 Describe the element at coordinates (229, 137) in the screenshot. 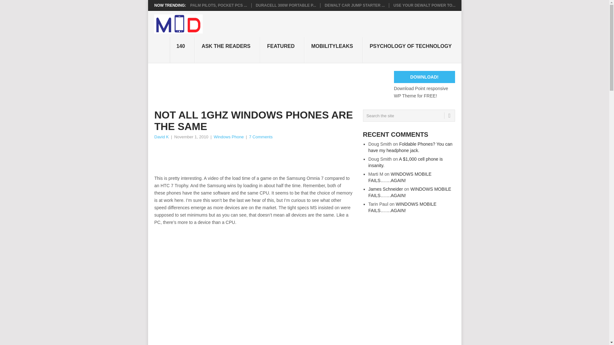

I see `Windows Phone` at that location.